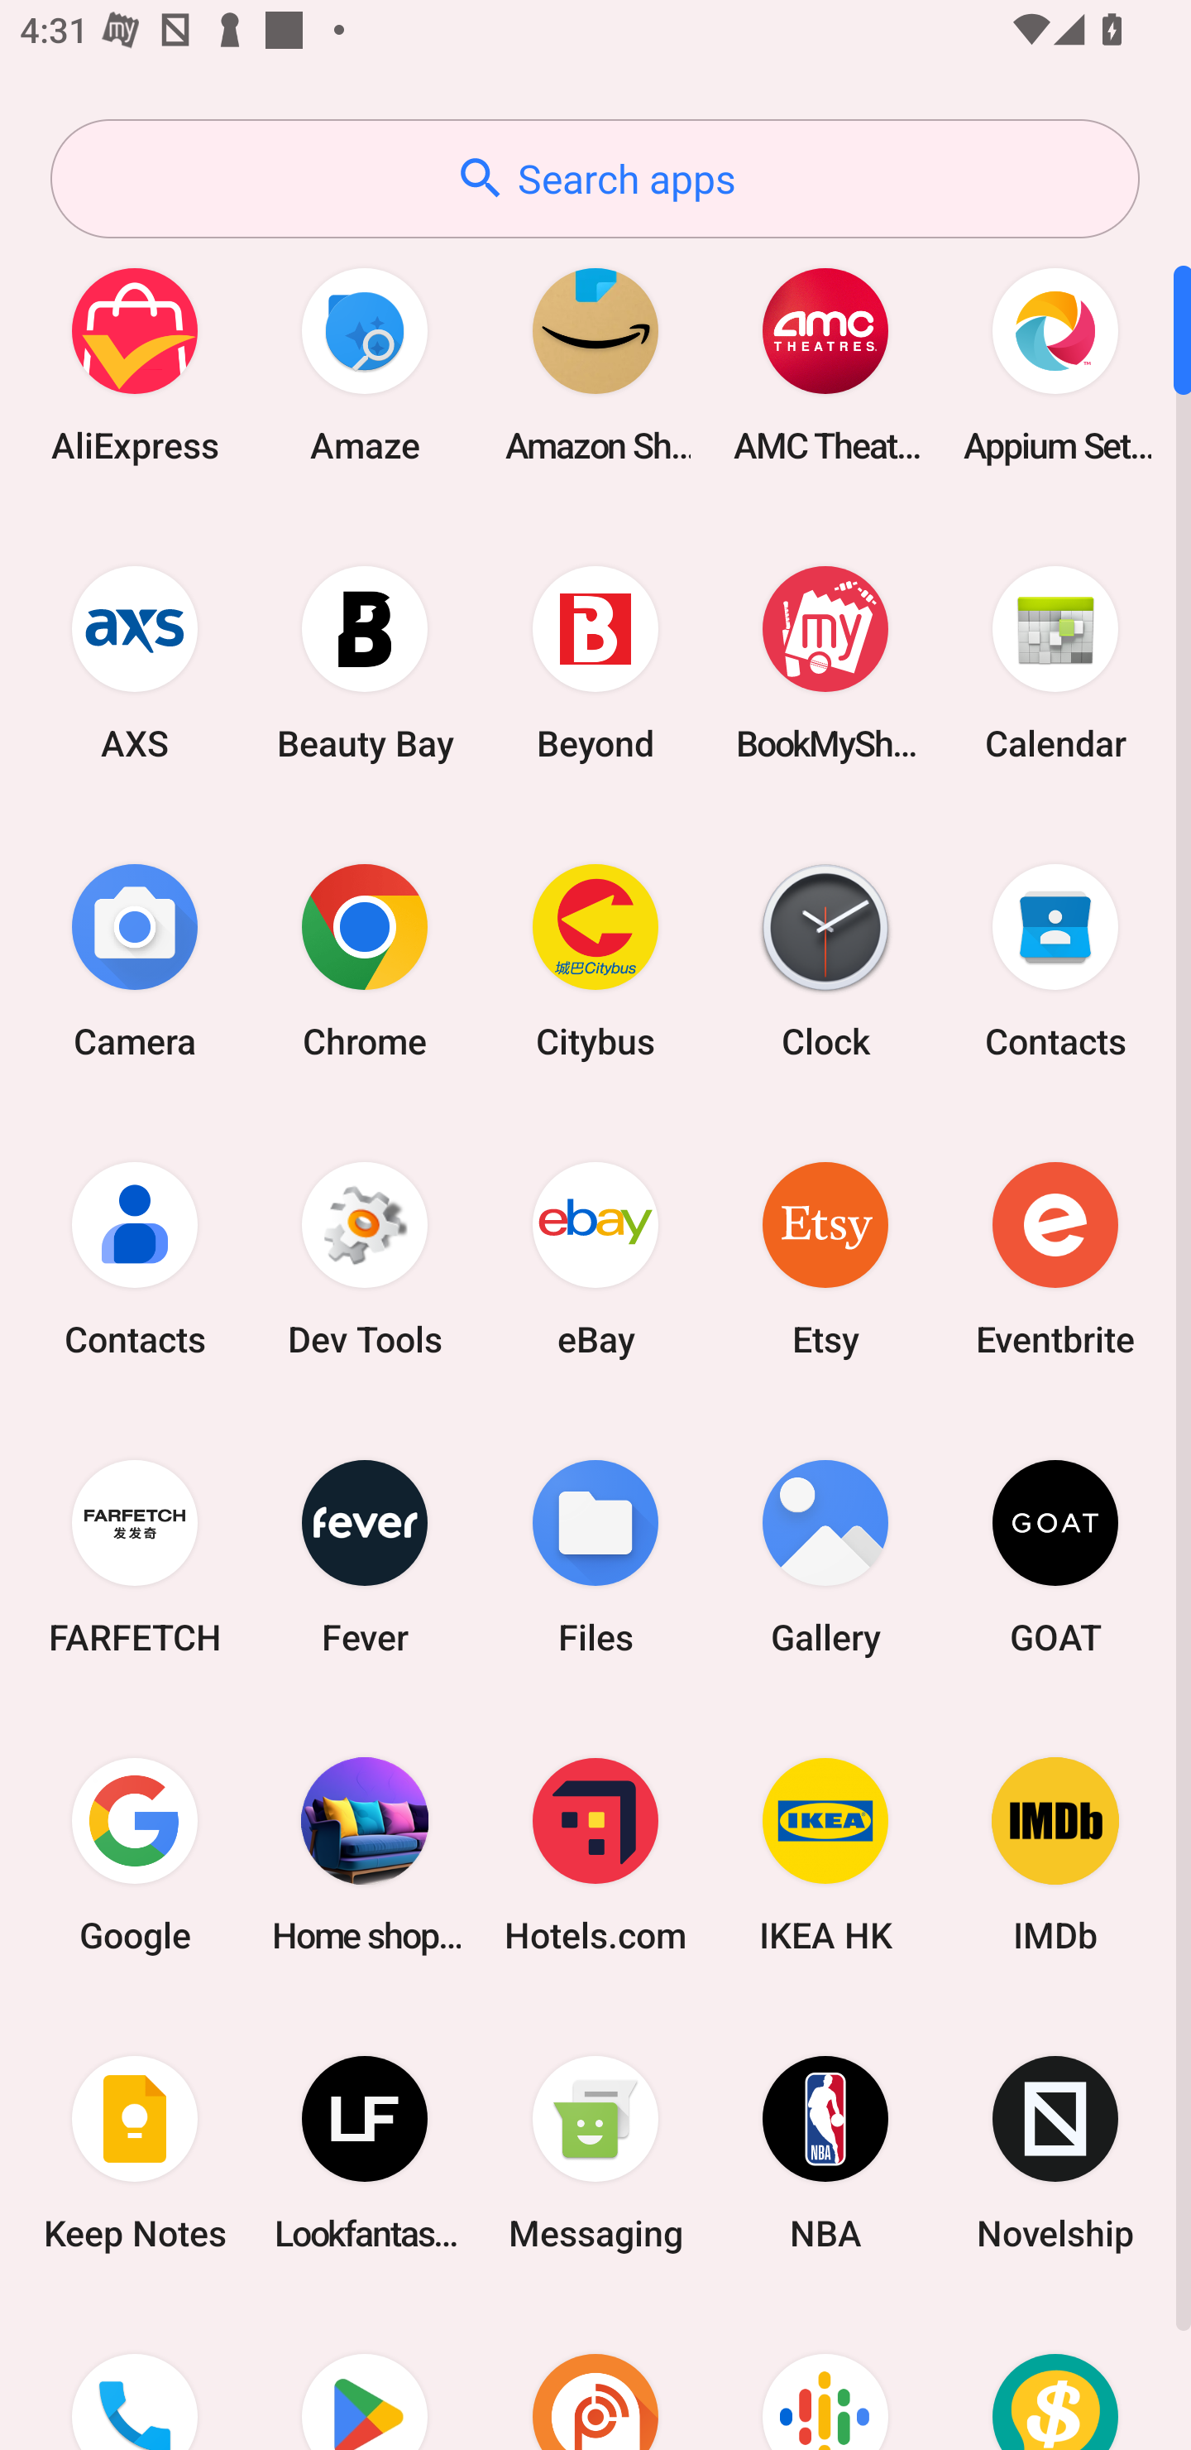 The height and width of the screenshot is (2450, 1191). I want to click on GOAT, so click(1055, 1556).